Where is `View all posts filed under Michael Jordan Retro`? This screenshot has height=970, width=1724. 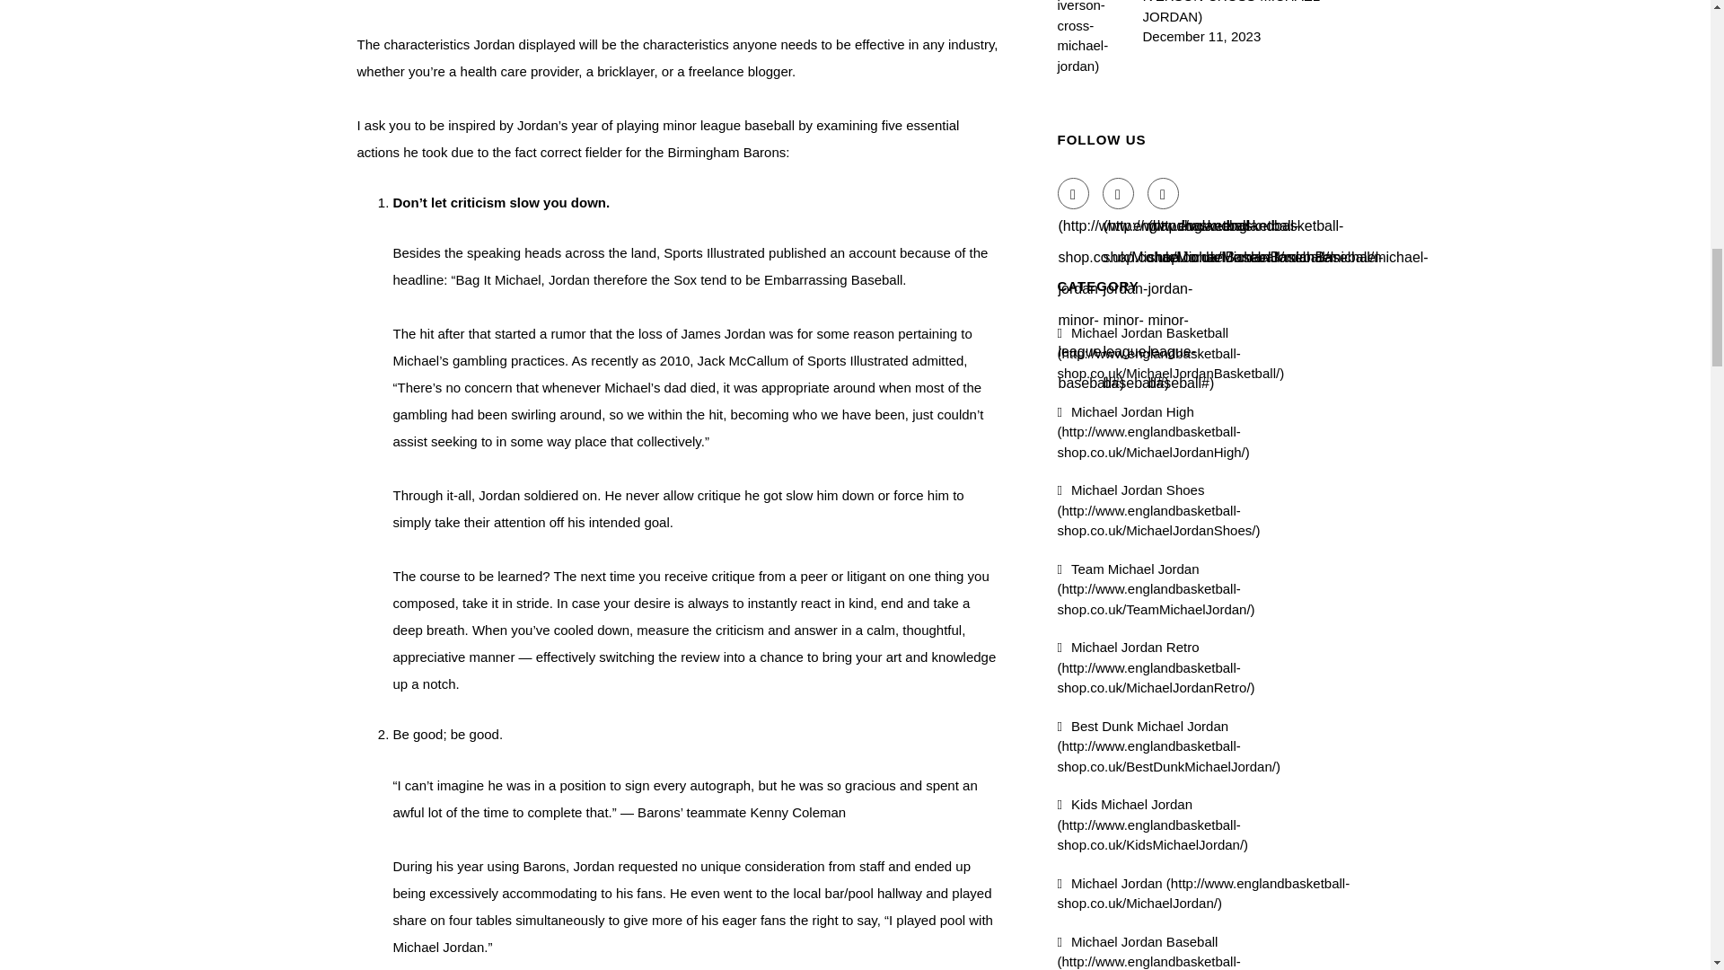
View all posts filed under Michael Jordan Retro is located at coordinates (1157, 666).